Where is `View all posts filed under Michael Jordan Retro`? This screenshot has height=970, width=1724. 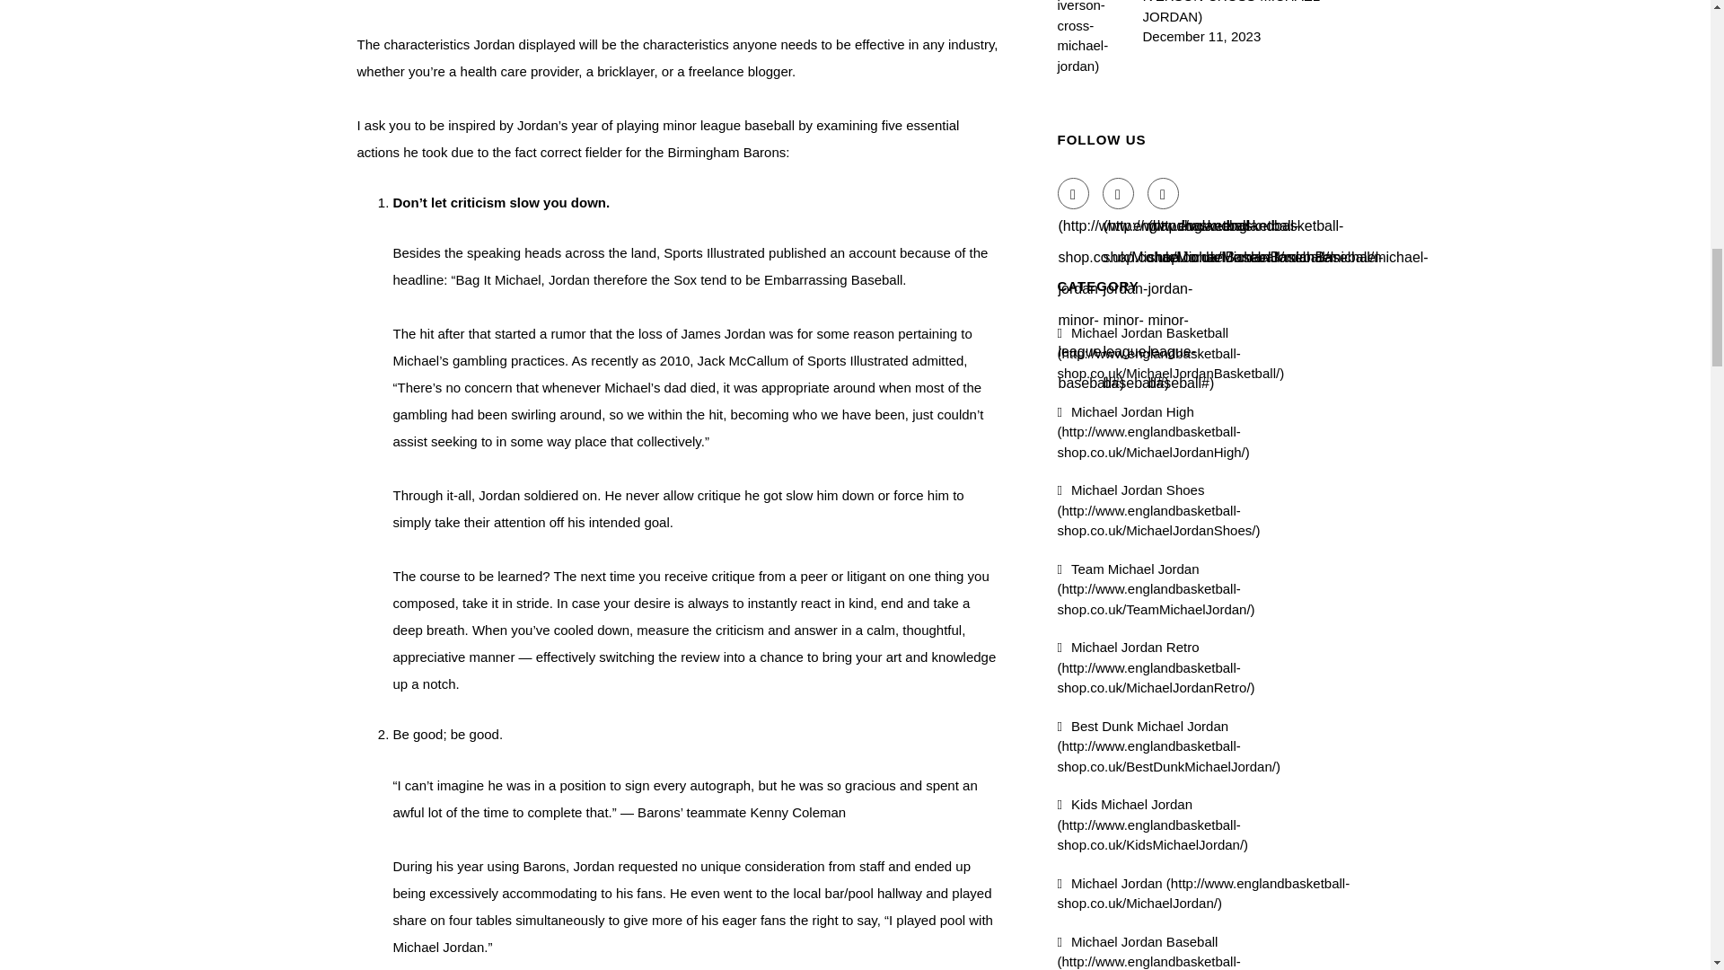
View all posts filed under Michael Jordan Retro is located at coordinates (1157, 666).